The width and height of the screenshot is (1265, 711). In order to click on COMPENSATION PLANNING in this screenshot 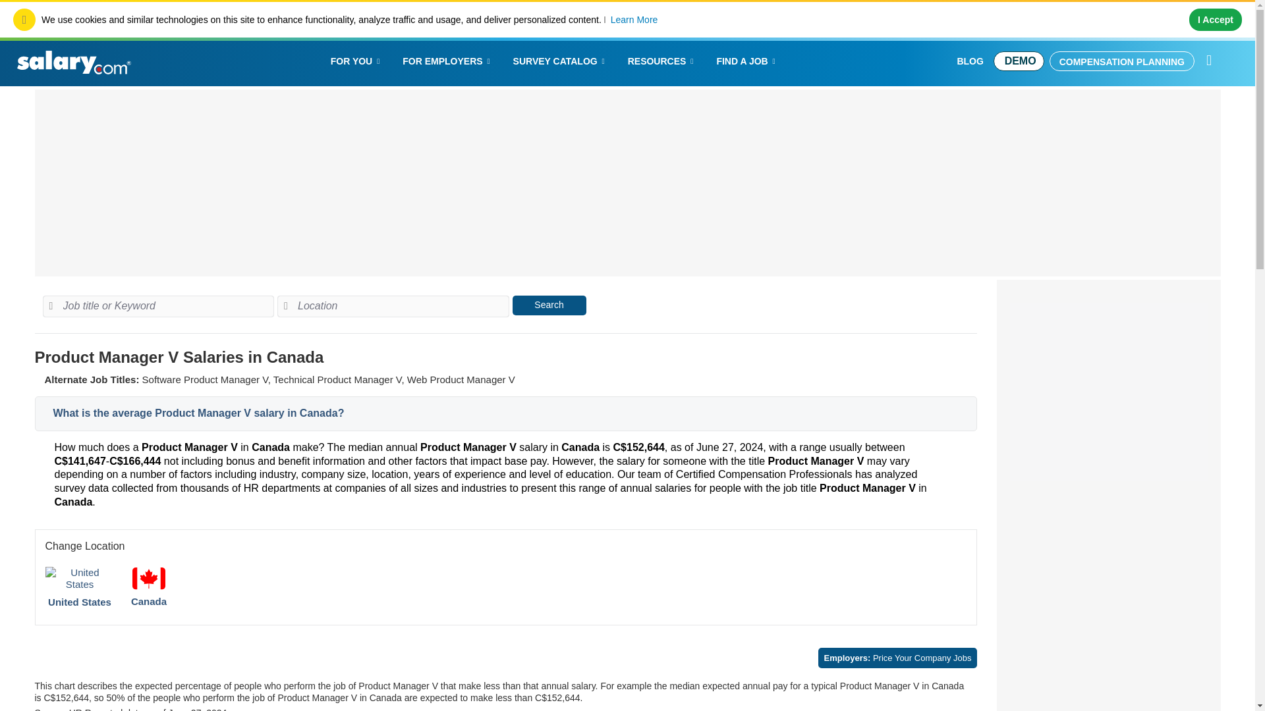, I will do `click(1121, 61)`.